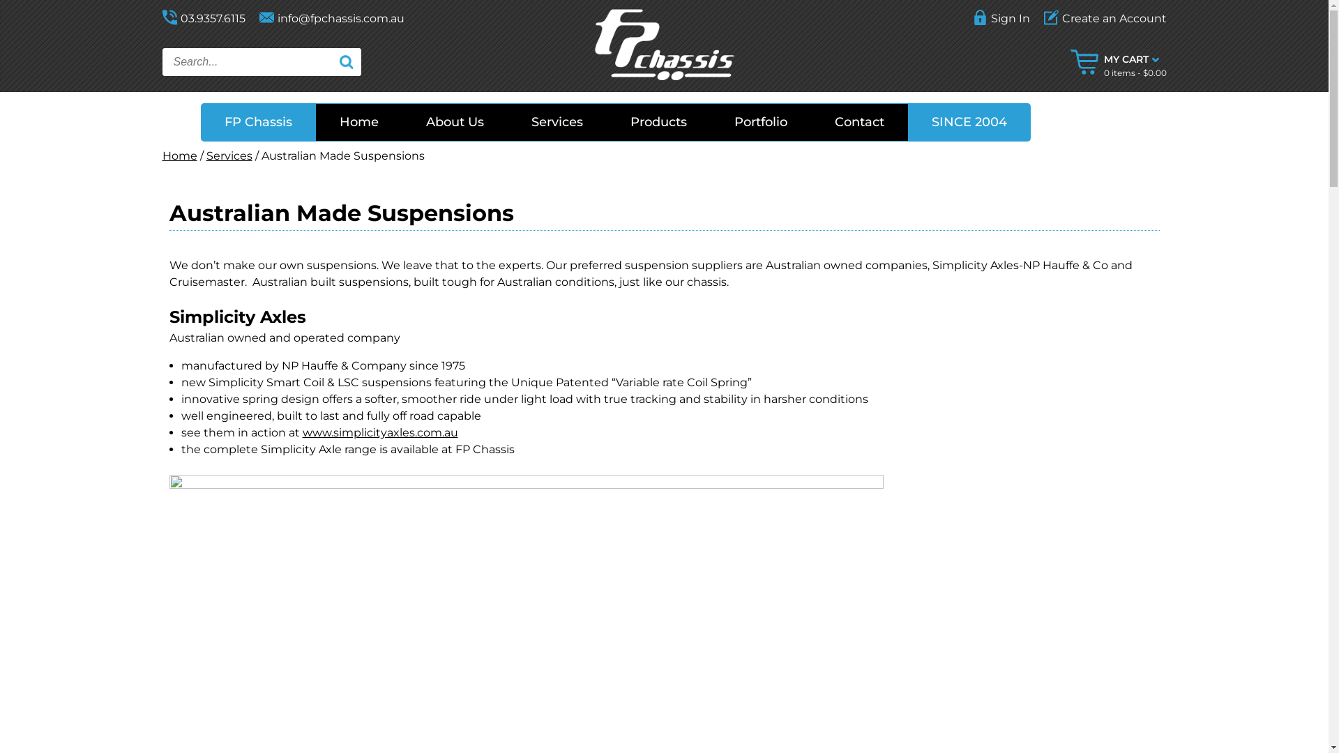 The width and height of the screenshot is (1339, 753). What do you see at coordinates (455, 123) in the screenshot?
I see `About Us` at bounding box center [455, 123].